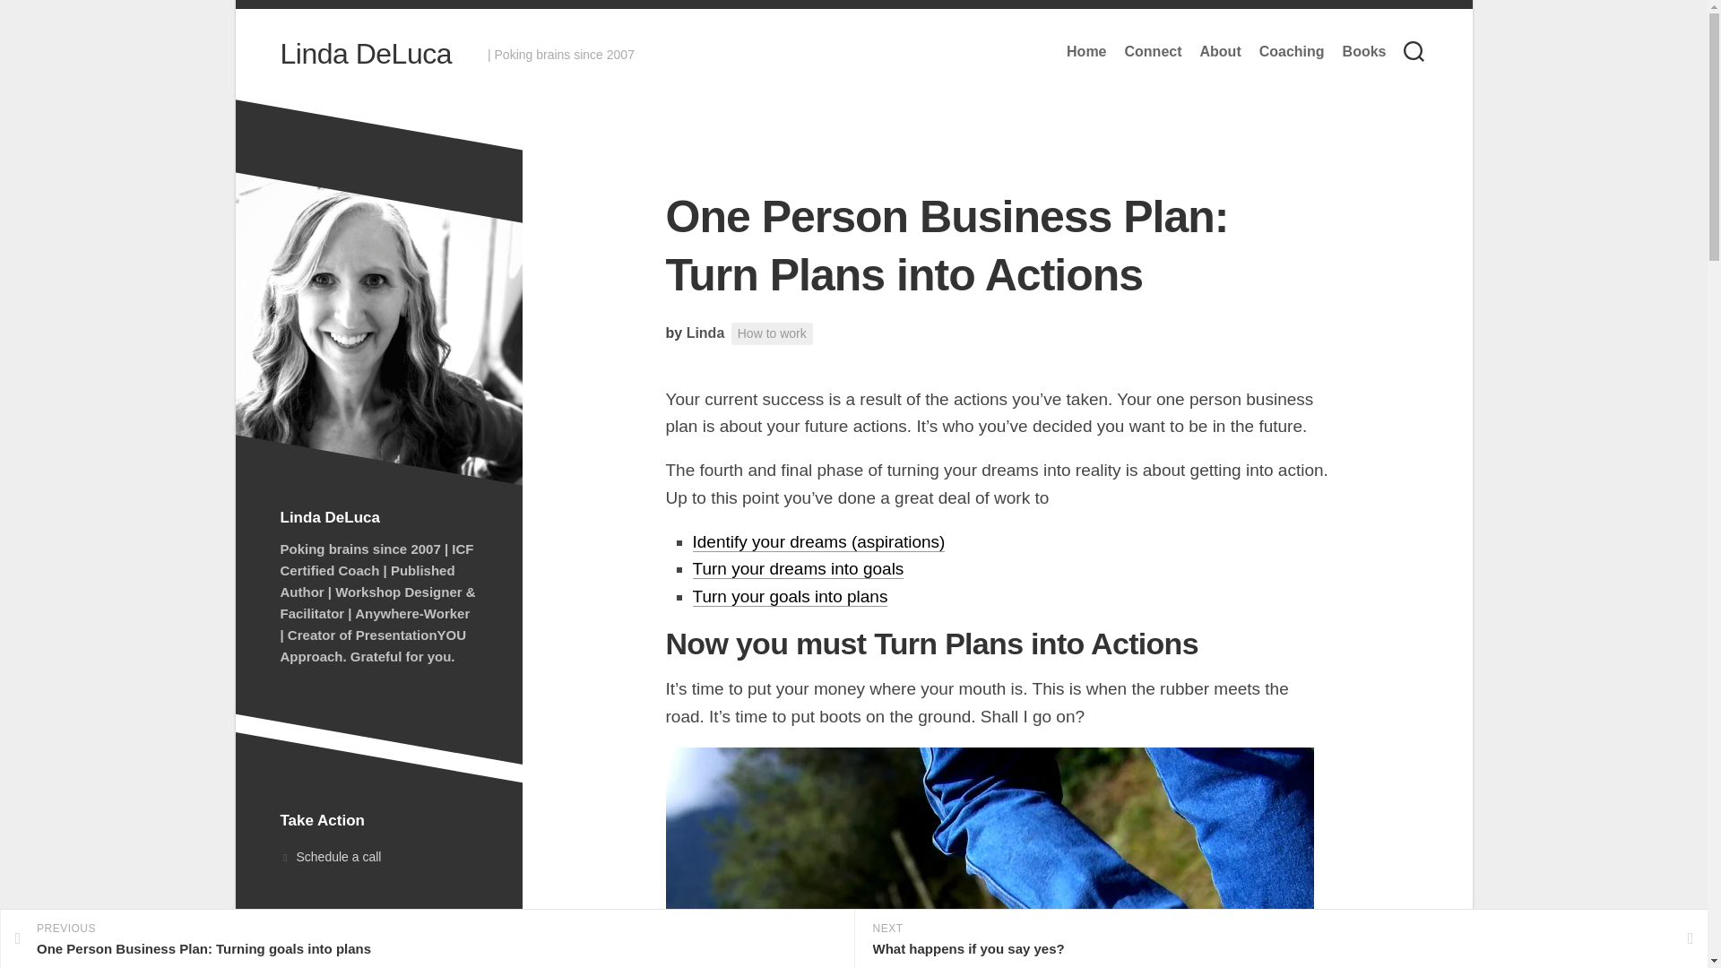  Describe the element at coordinates (1152, 52) in the screenshot. I see `Connect` at that location.